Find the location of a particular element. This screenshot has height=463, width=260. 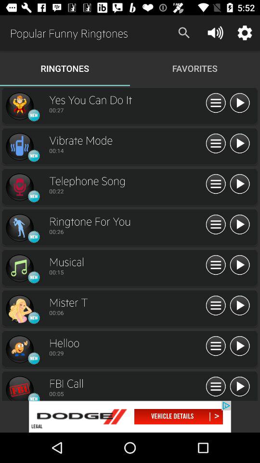

more details is located at coordinates (216, 144).